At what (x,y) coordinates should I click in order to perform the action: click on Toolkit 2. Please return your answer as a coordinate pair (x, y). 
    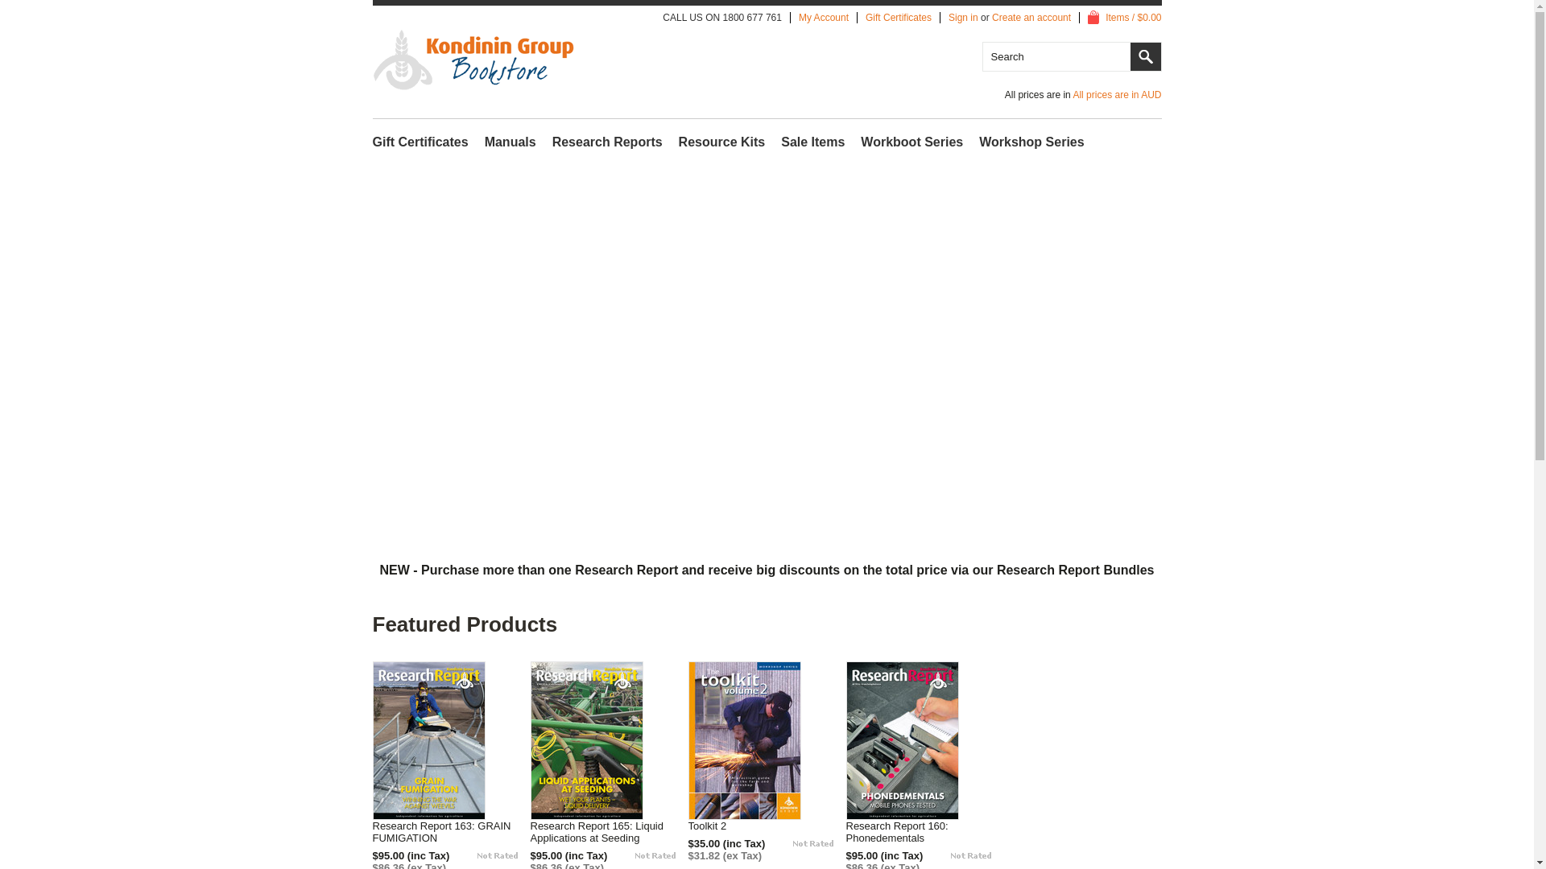
    Looking at the image, I should click on (711, 826).